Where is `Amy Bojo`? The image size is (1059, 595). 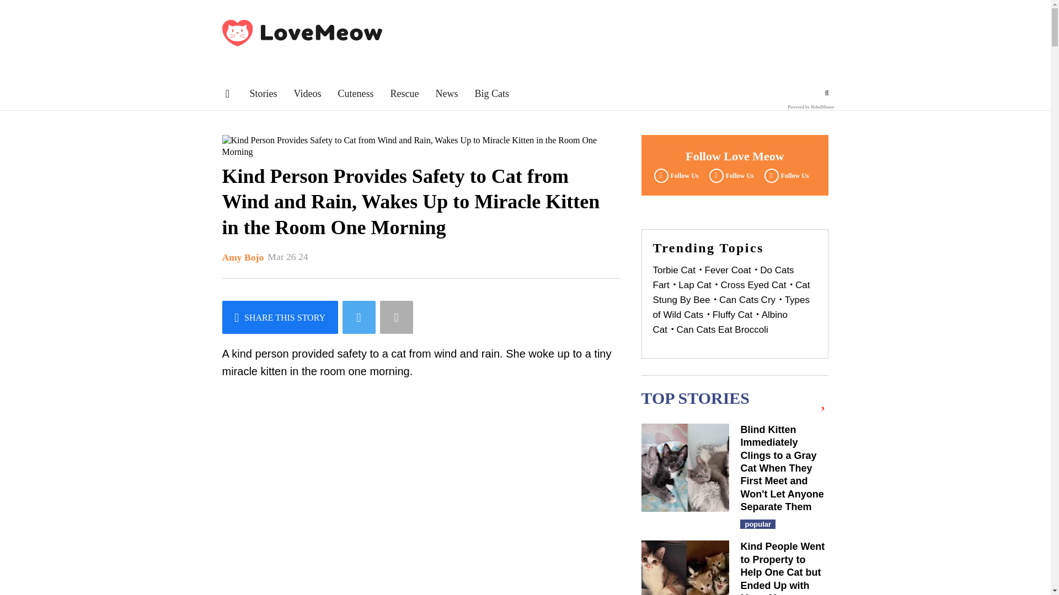 Amy Bojo is located at coordinates (243, 258).